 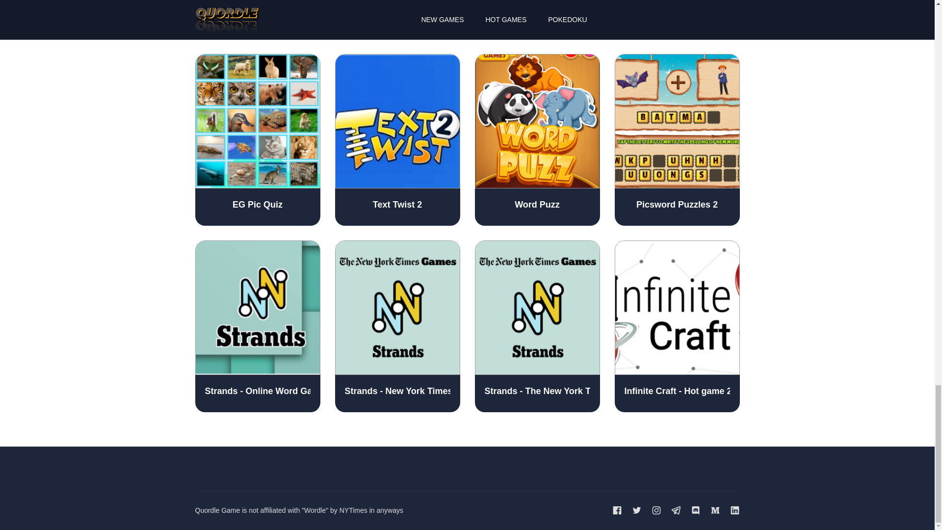 What do you see at coordinates (537, 20) in the screenshot?
I see `Play Wordle` at bounding box center [537, 20].